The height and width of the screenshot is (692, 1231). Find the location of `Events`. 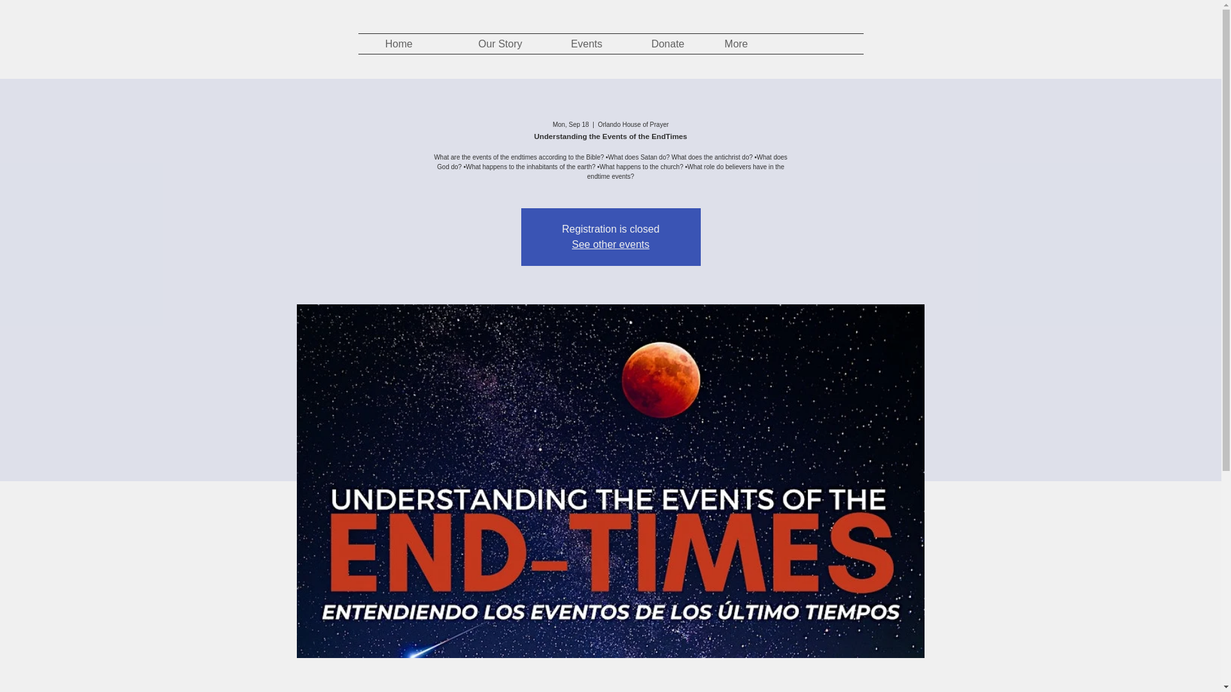

Events is located at coordinates (572, 44).